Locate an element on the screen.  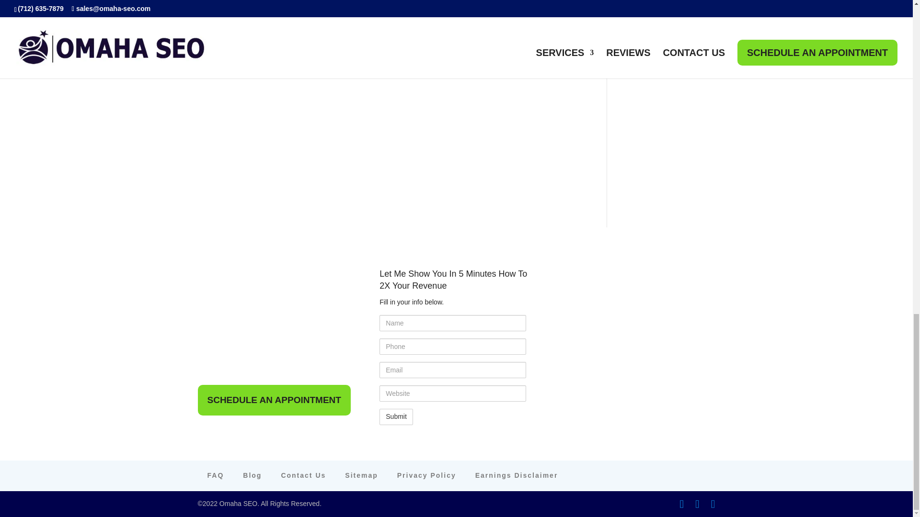
SCHEDULE AN APPOINTMENT is located at coordinates (274, 400).